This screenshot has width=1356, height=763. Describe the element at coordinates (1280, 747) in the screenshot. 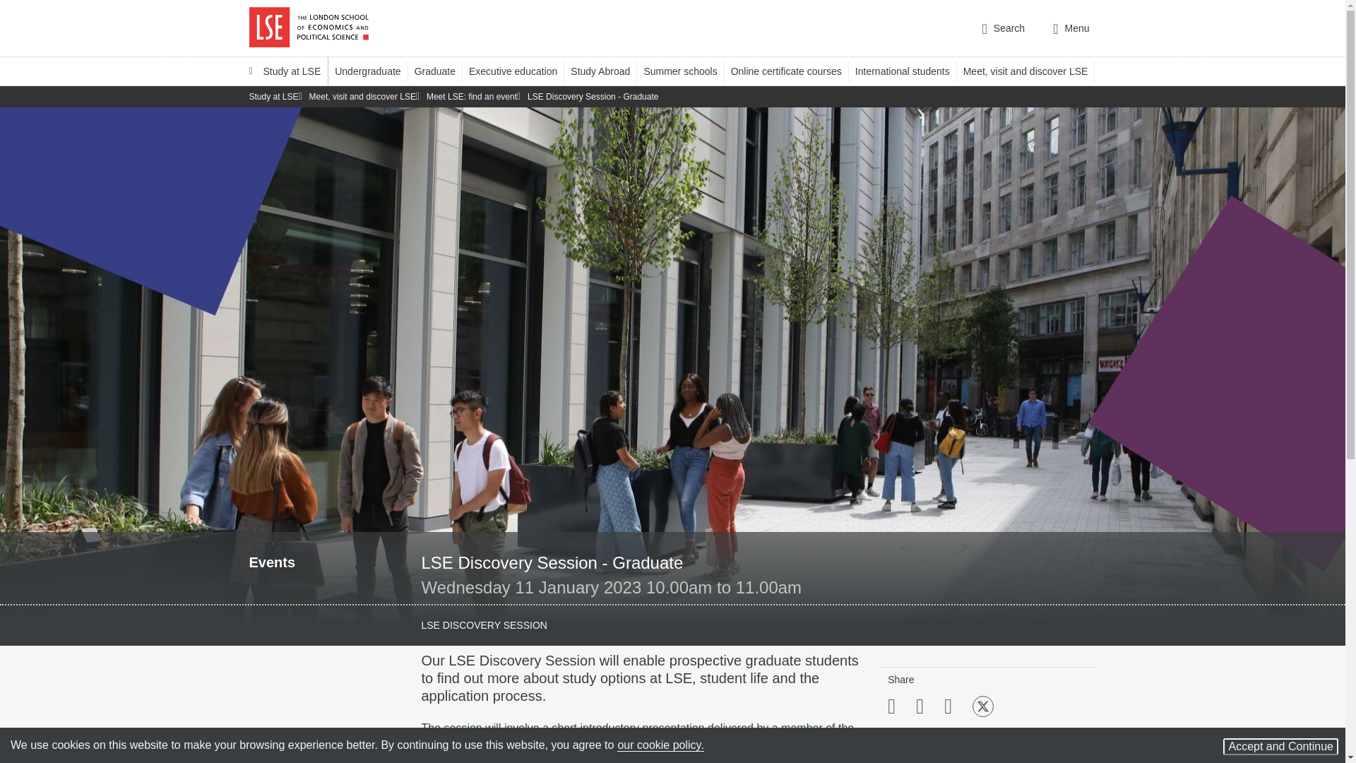

I see `Accept and Continue` at that location.